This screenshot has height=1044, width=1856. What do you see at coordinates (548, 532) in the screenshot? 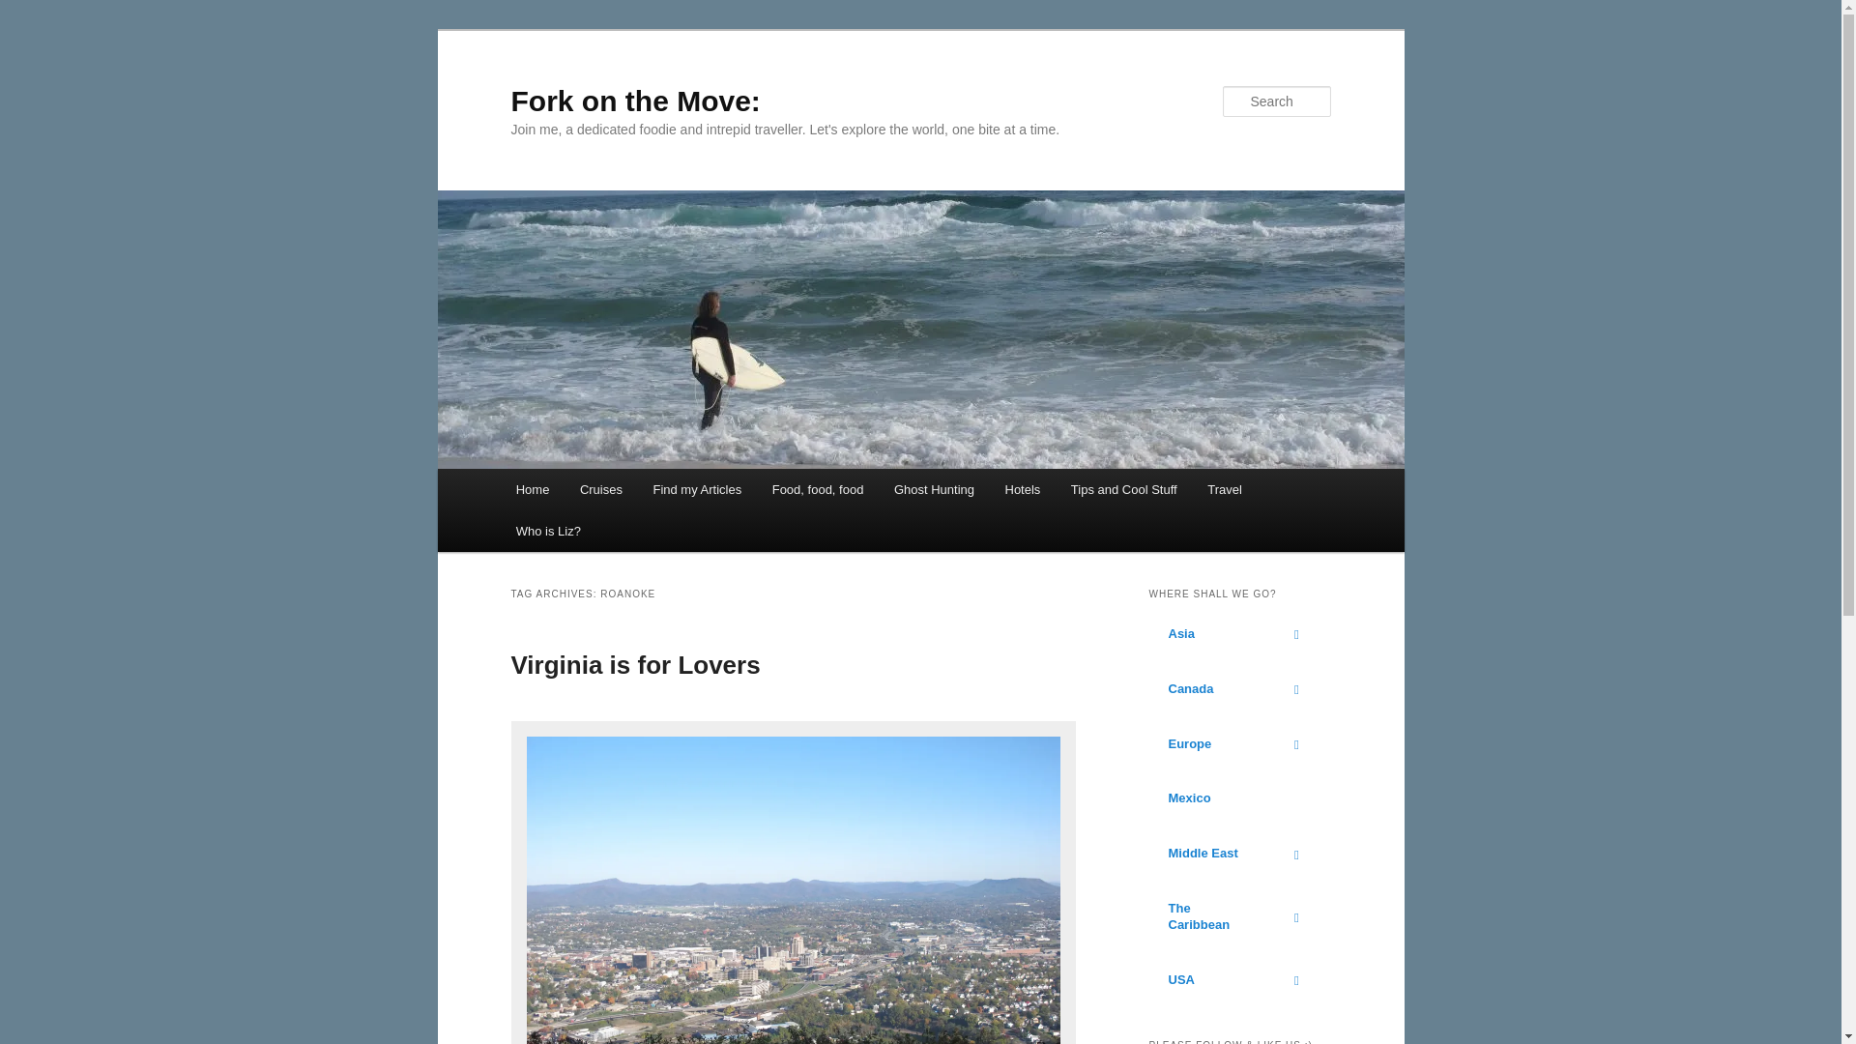
I see `Who is Liz?` at bounding box center [548, 532].